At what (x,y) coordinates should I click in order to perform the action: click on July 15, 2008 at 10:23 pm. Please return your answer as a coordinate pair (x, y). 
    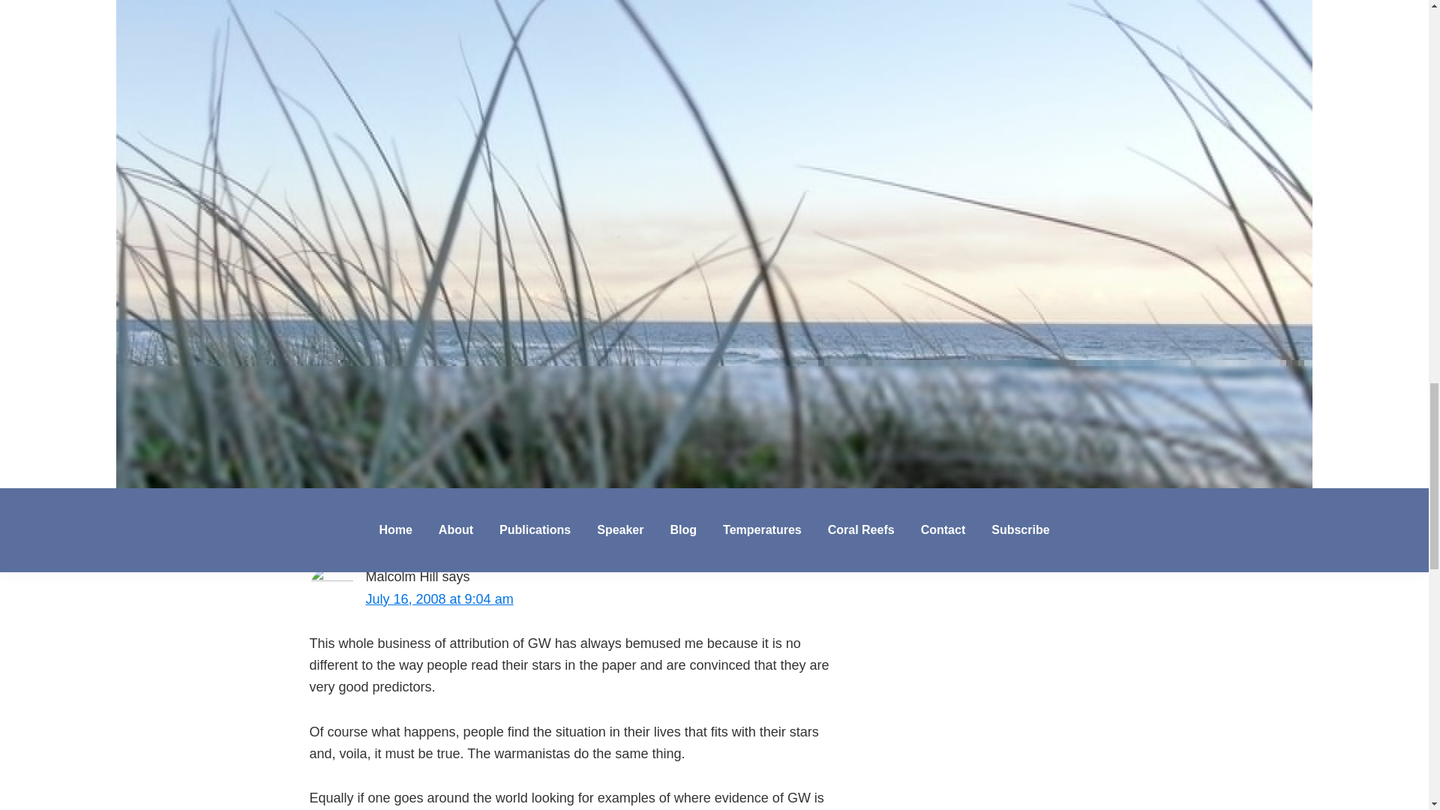
    Looking at the image, I should click on (443, 184).